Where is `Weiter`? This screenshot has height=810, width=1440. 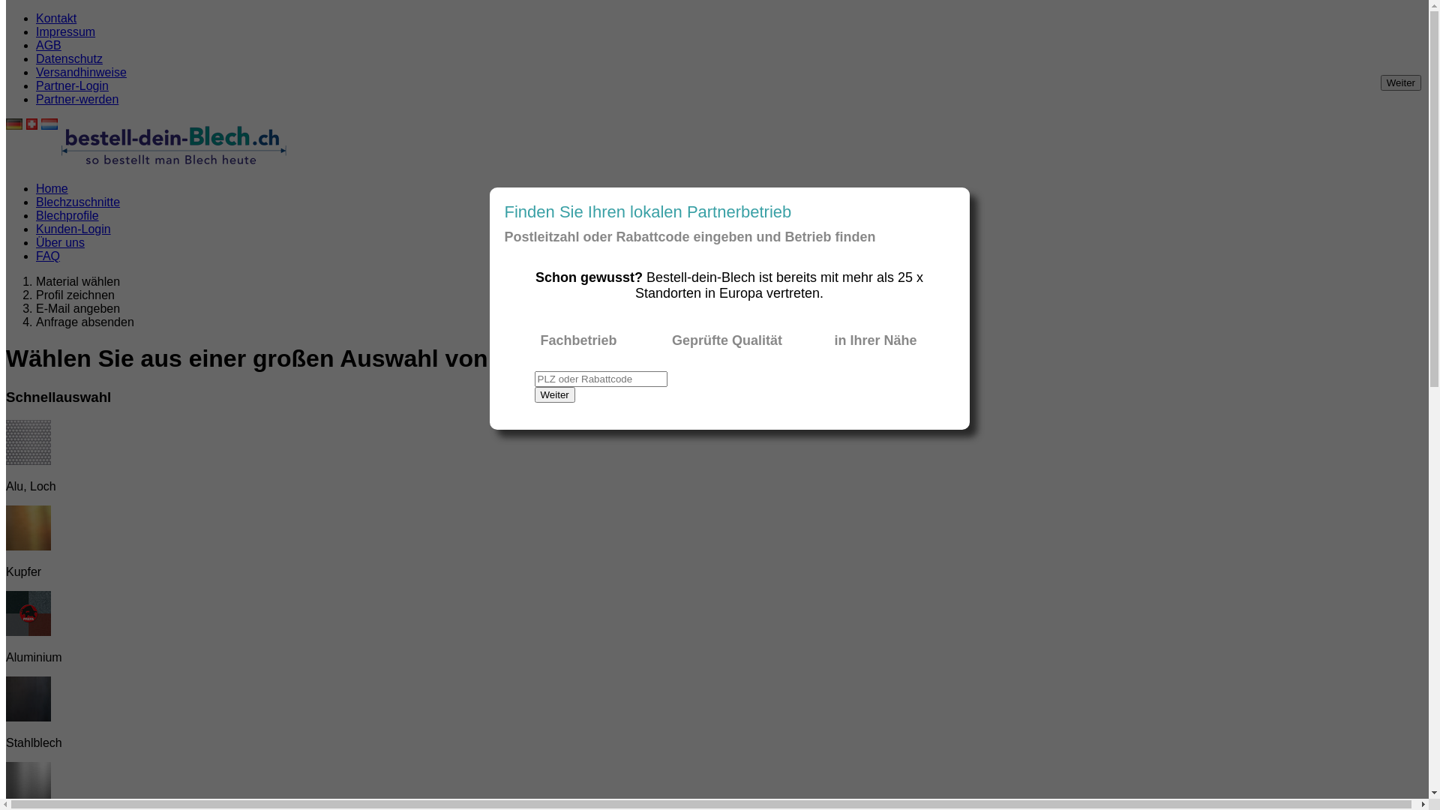
Weiter is located at coordinates (1401, 82).